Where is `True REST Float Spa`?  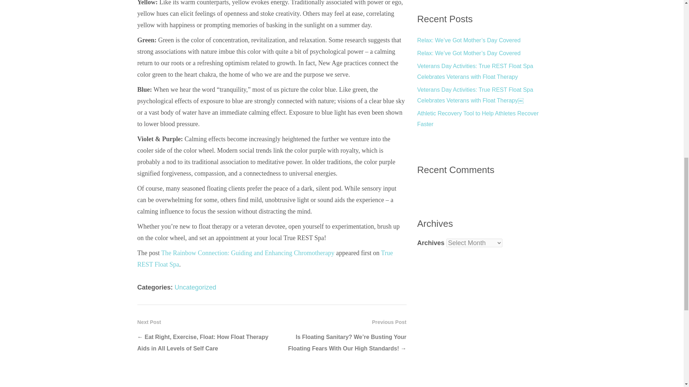
True REST Float Spa is located at coordinates (265, 259).